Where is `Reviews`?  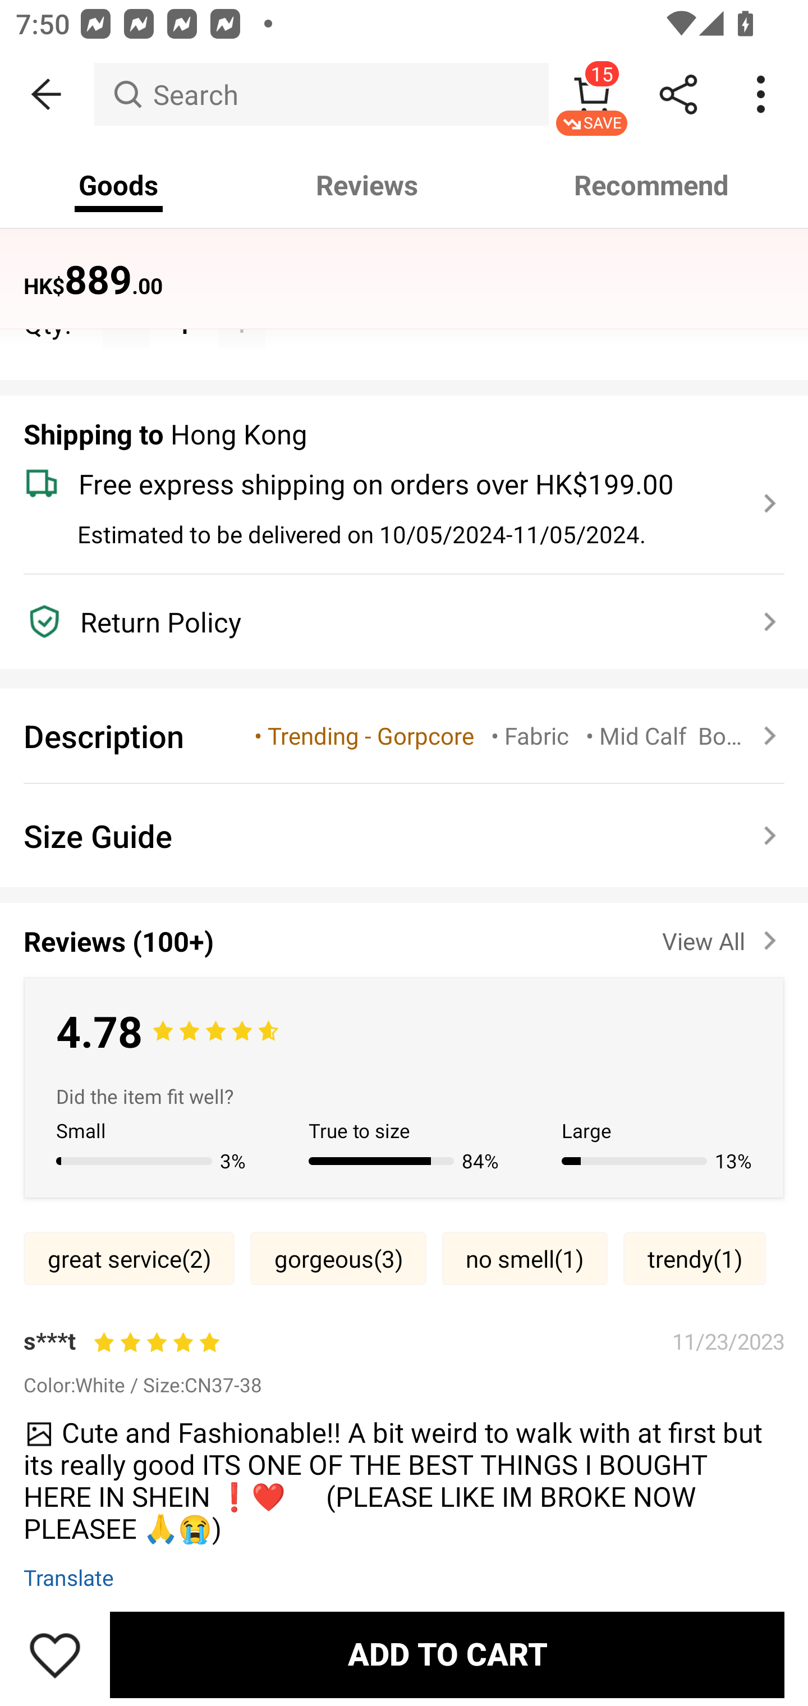
Reviews is located at coordinates (367, 185).